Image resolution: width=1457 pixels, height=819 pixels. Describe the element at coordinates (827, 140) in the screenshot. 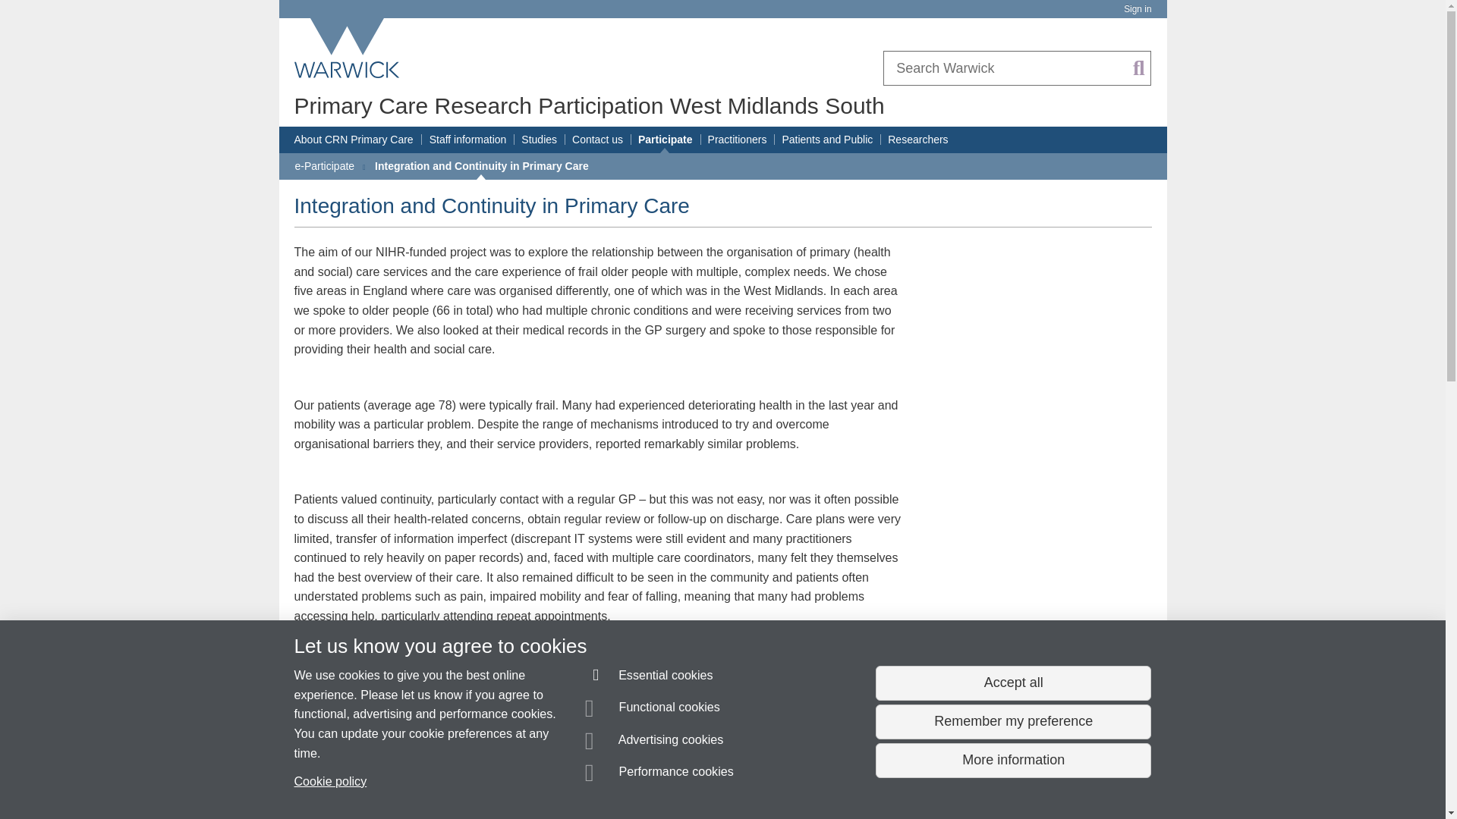

I see `Patients and Public` at that location.